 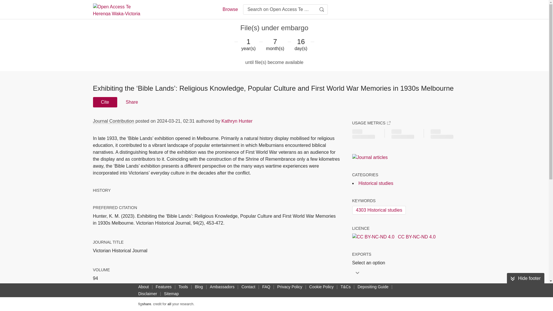 I want to click on Historical studies, so click(x=376, y=183).